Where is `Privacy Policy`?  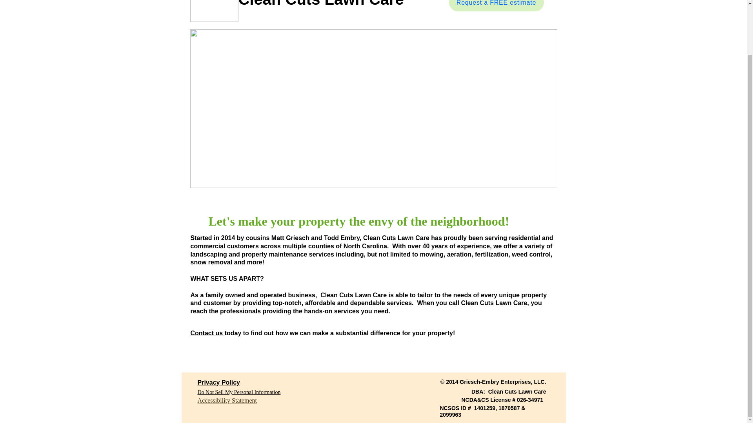 Privacy Policy is located at coordinates (219, 382).